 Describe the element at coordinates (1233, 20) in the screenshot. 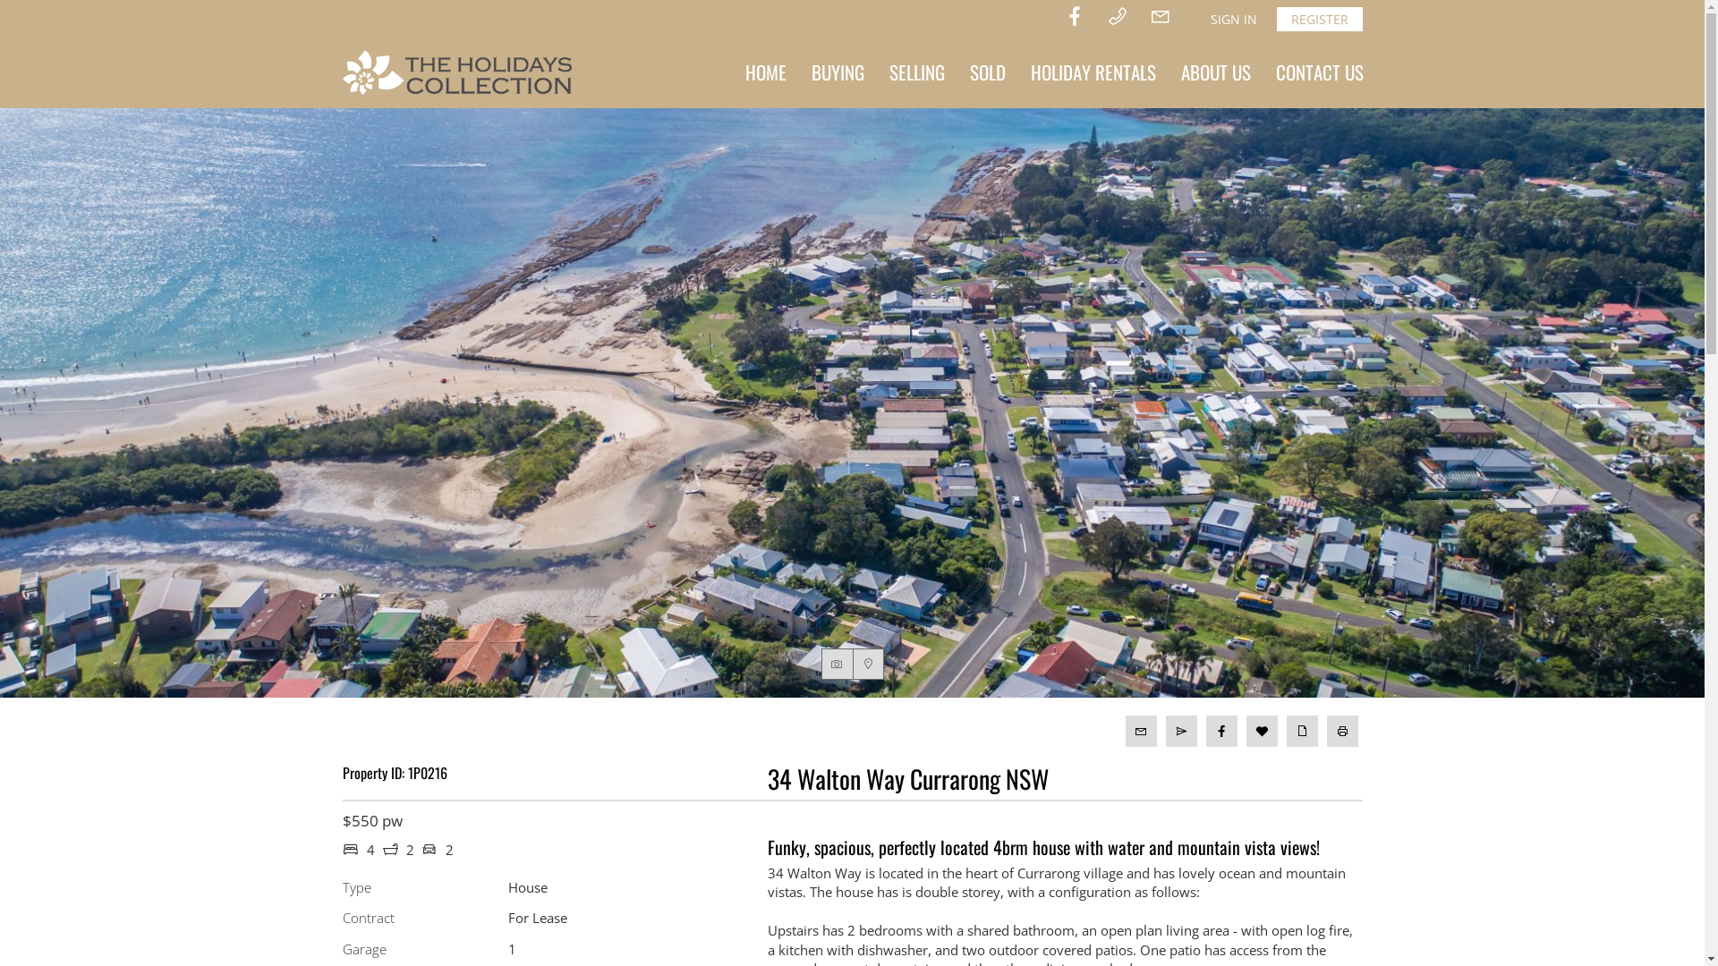

I see `SIGN IN` at that location.